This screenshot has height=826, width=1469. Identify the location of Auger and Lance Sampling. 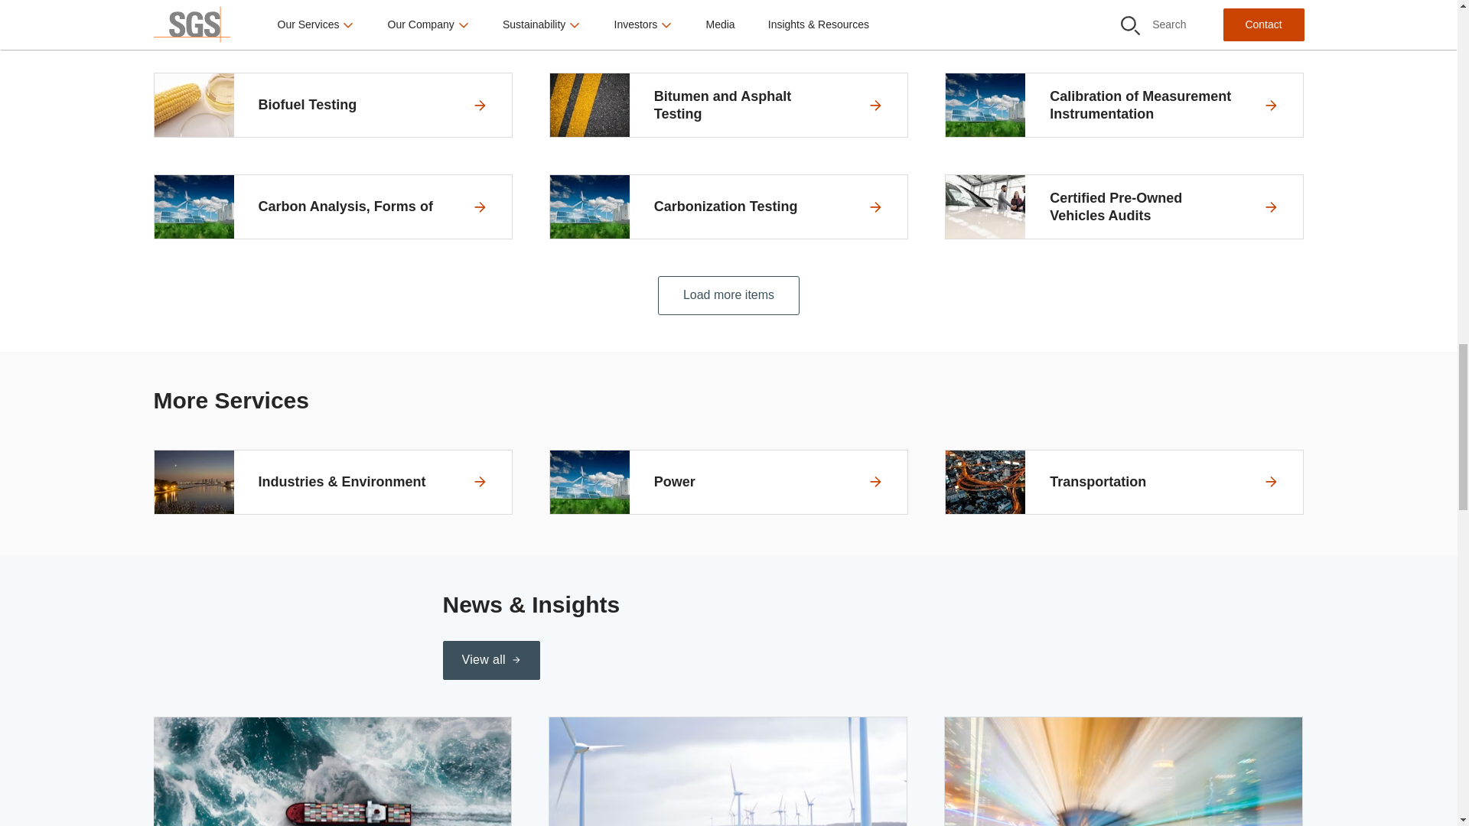
(1125, 18).